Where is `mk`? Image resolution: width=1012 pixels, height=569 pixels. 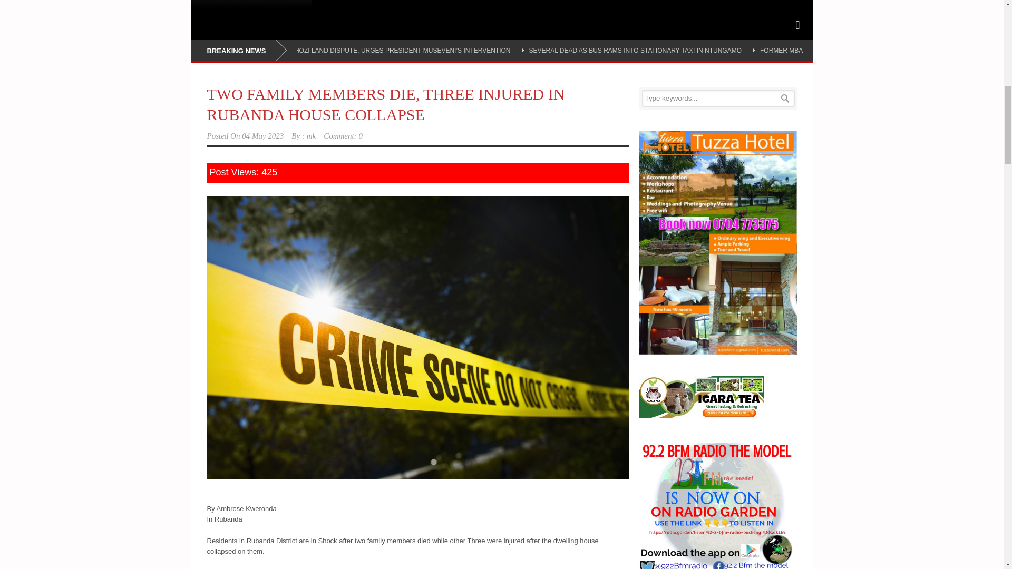
mk is located at coordinates (311, 135).